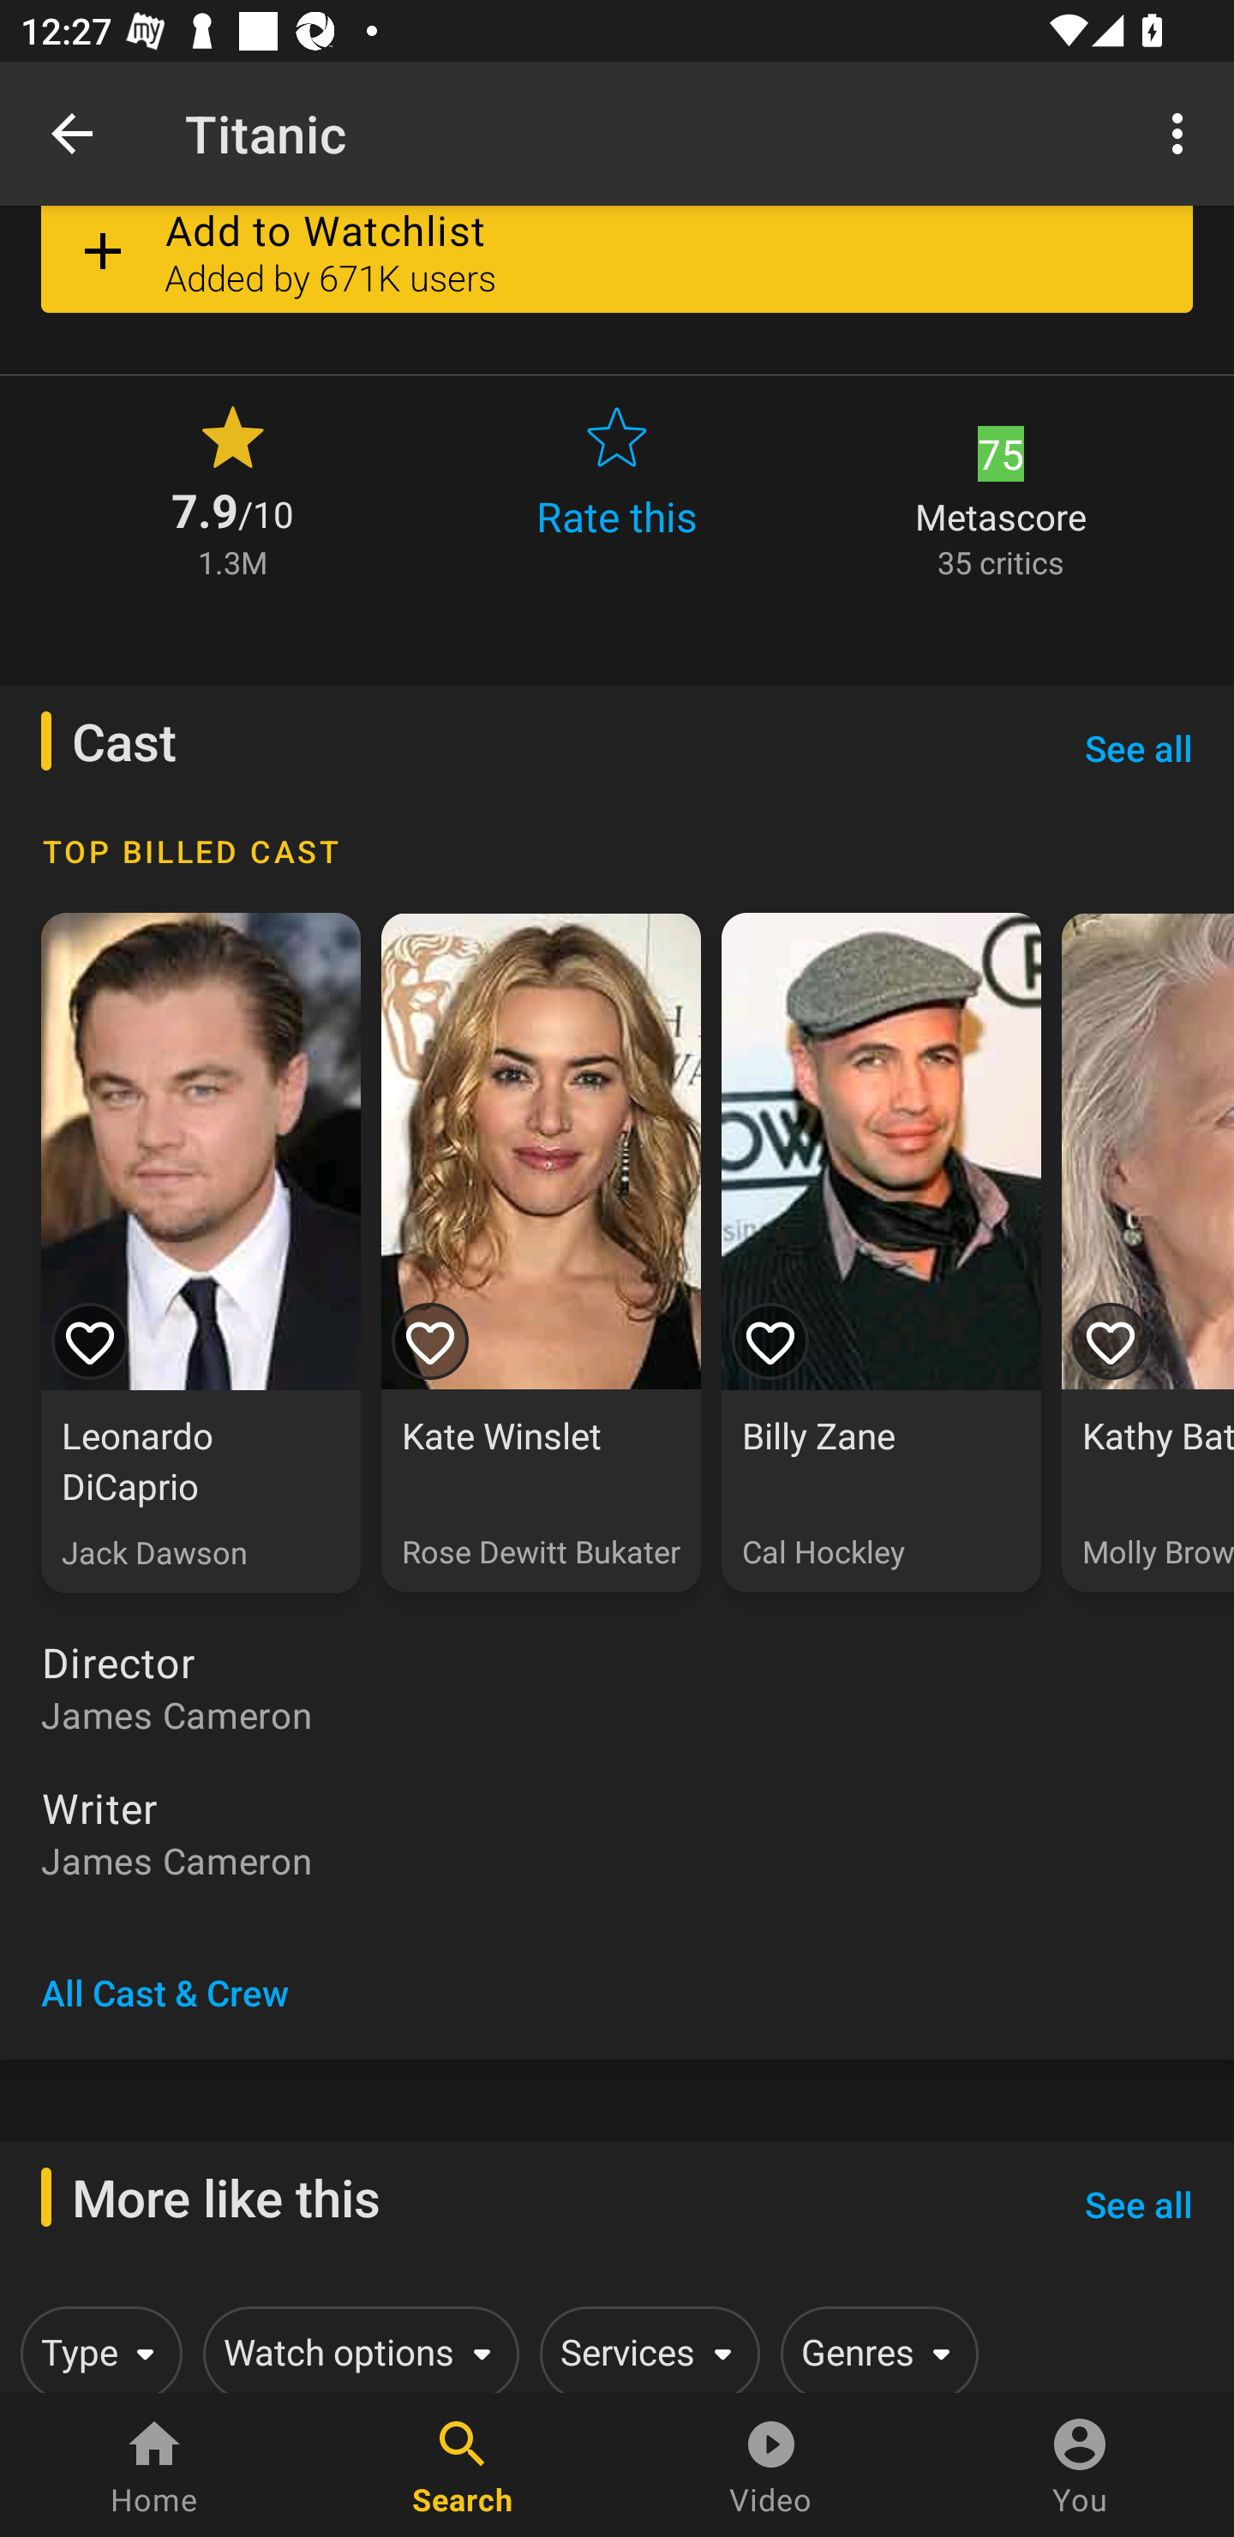 The height and width of the screenshot is (2537, 1234). I want to click on See all See all Cast, so click(1138, 748).